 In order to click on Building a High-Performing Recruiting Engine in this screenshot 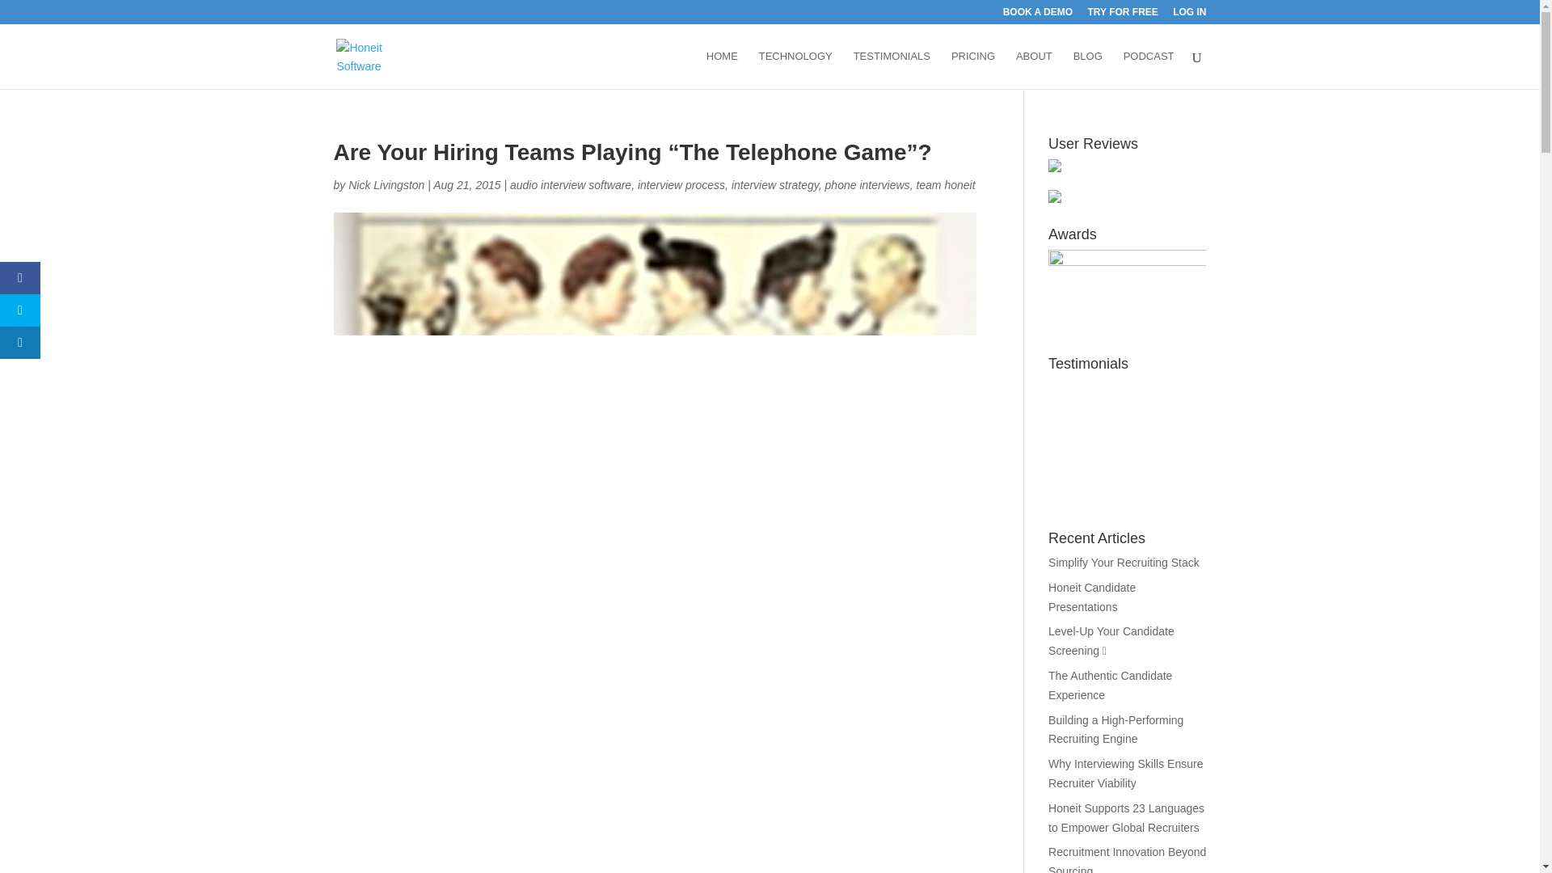, I will do `click(1115, 730)`.